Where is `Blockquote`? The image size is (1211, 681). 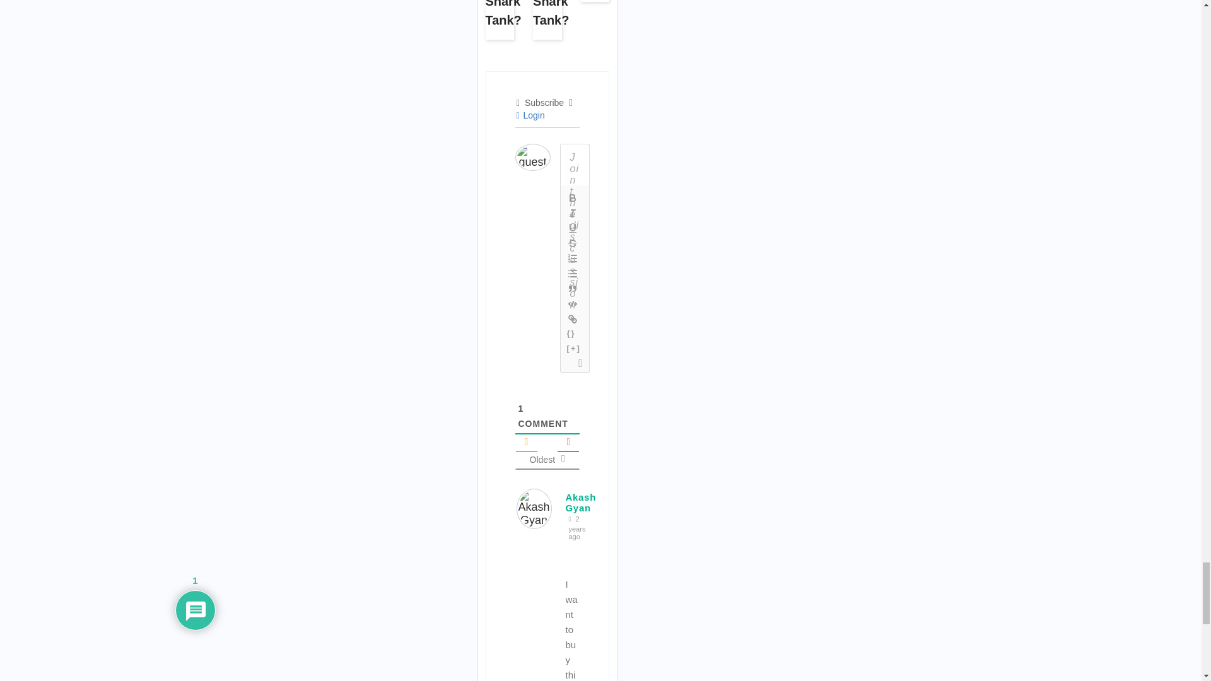
Blockquote is located at coordinates (573, 289).